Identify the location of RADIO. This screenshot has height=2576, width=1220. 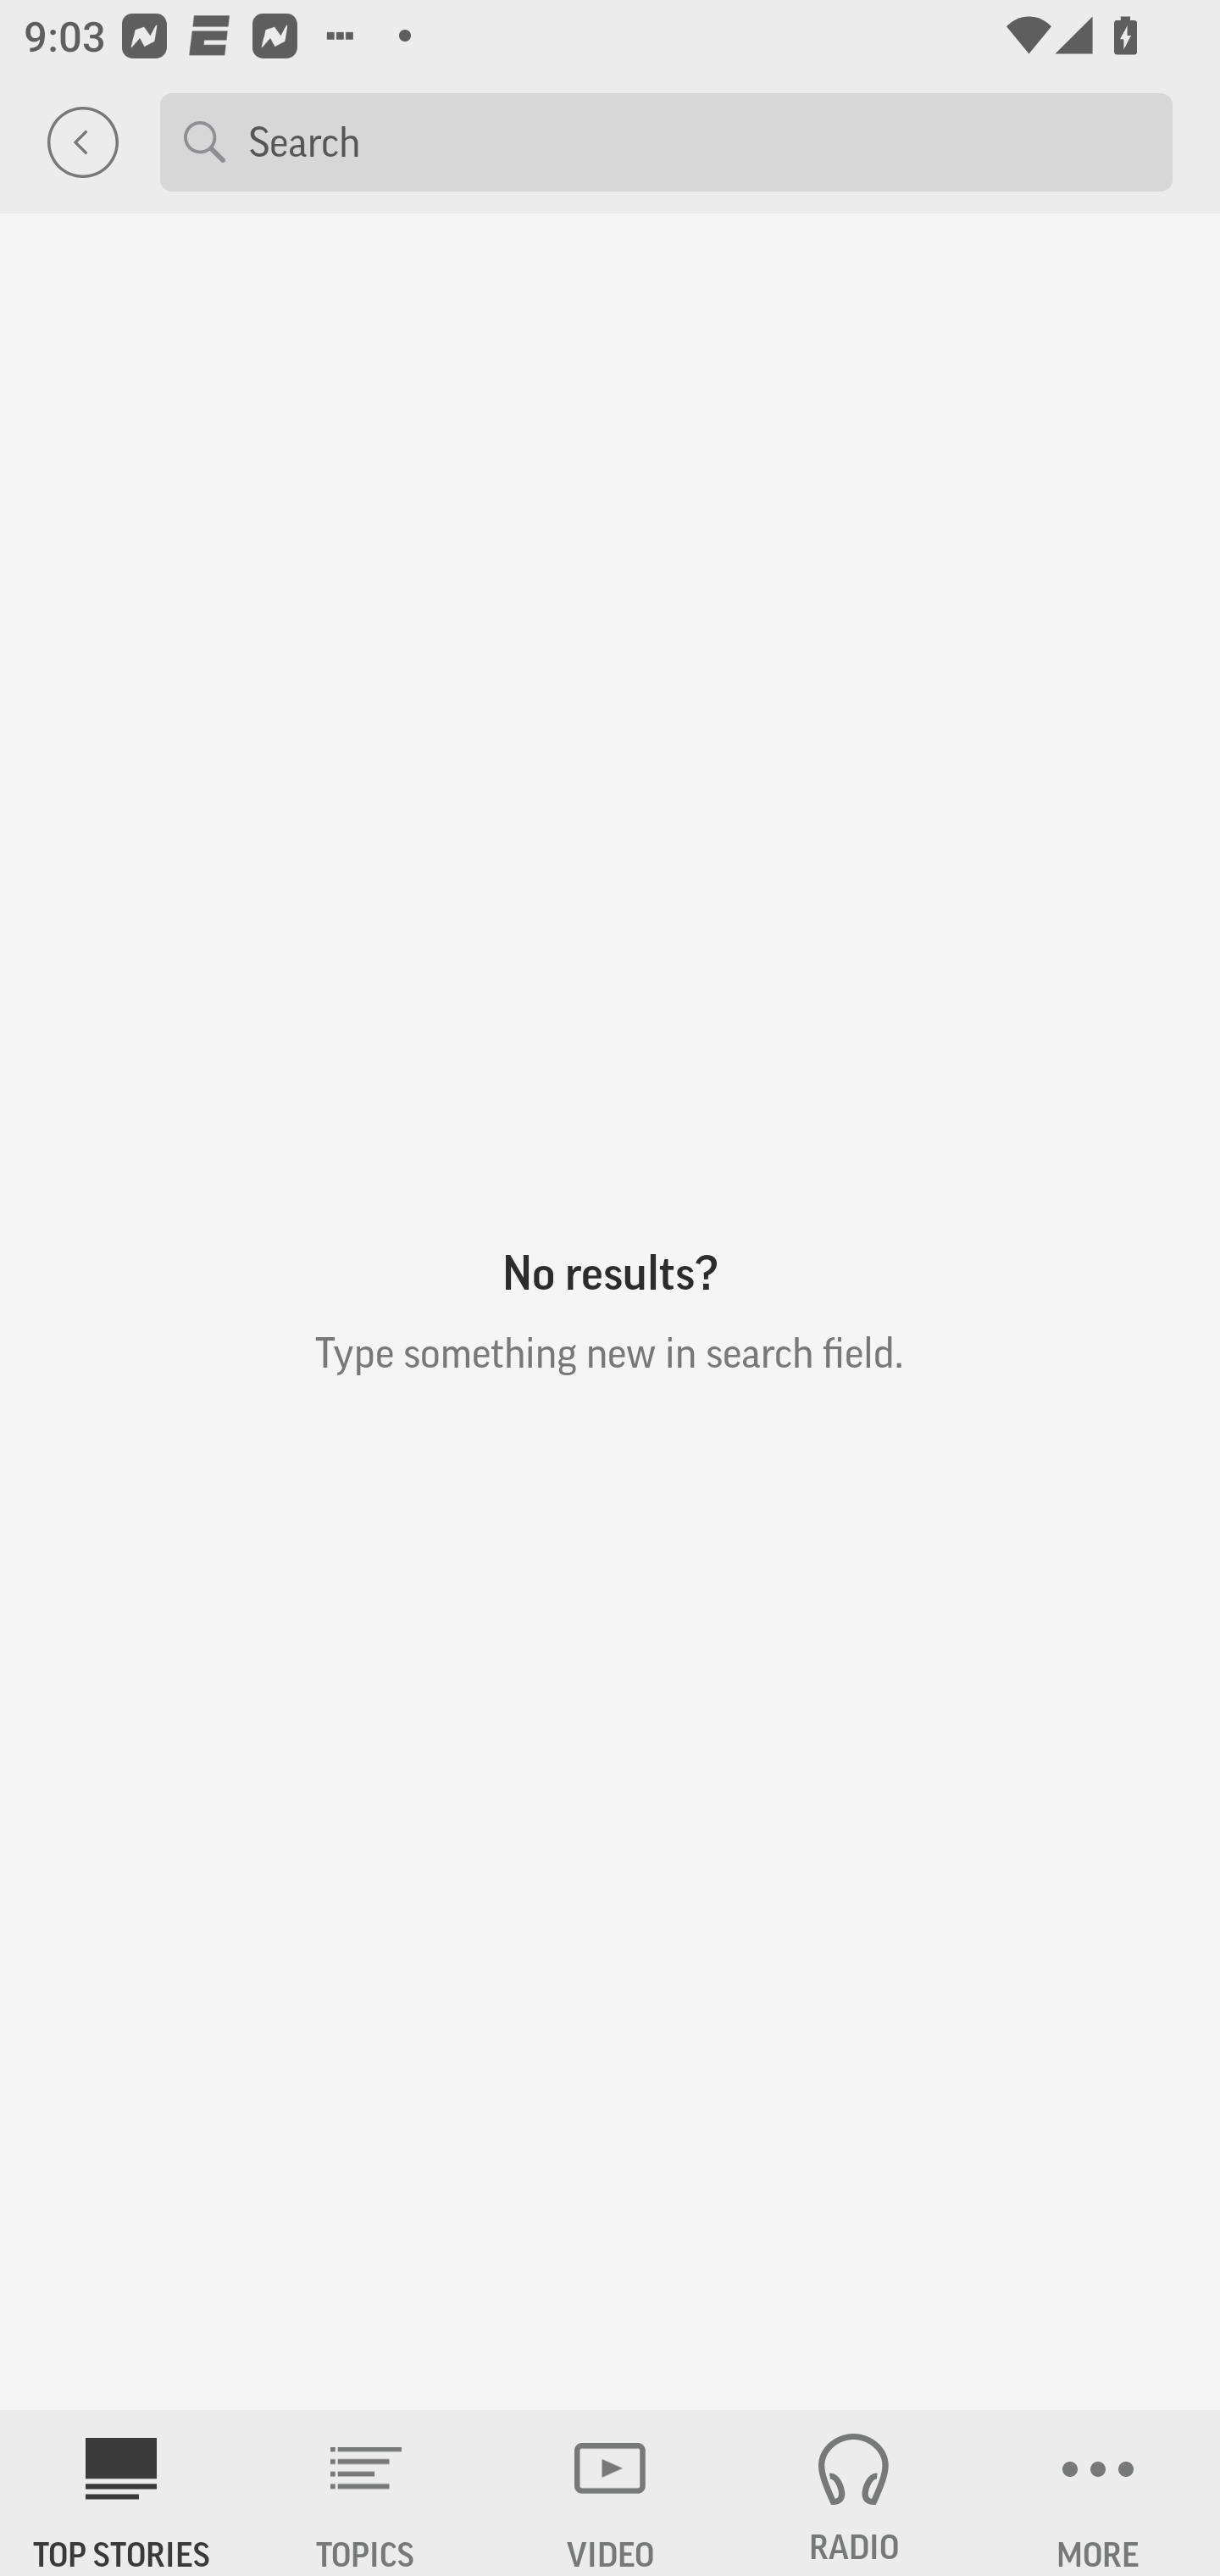
(854, 2493).